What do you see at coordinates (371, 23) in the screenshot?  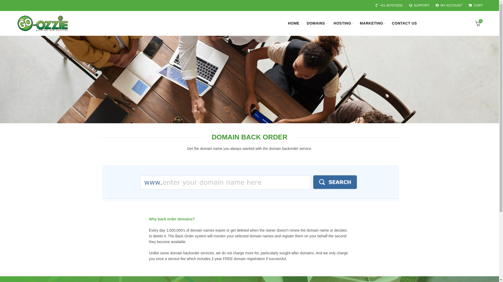 I see `MARKETING` at bounding box center [371, 23].